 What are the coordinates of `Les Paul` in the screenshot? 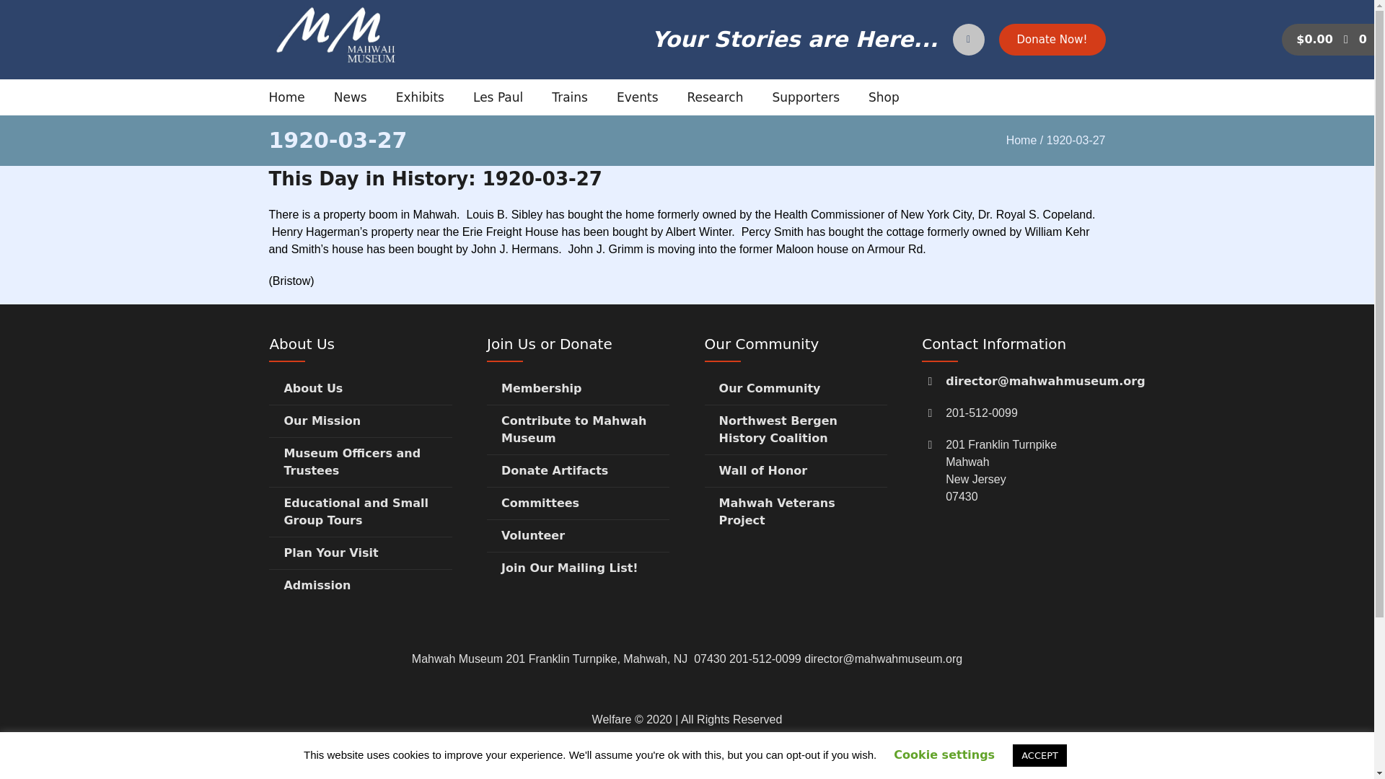 It's located at (498, 97).